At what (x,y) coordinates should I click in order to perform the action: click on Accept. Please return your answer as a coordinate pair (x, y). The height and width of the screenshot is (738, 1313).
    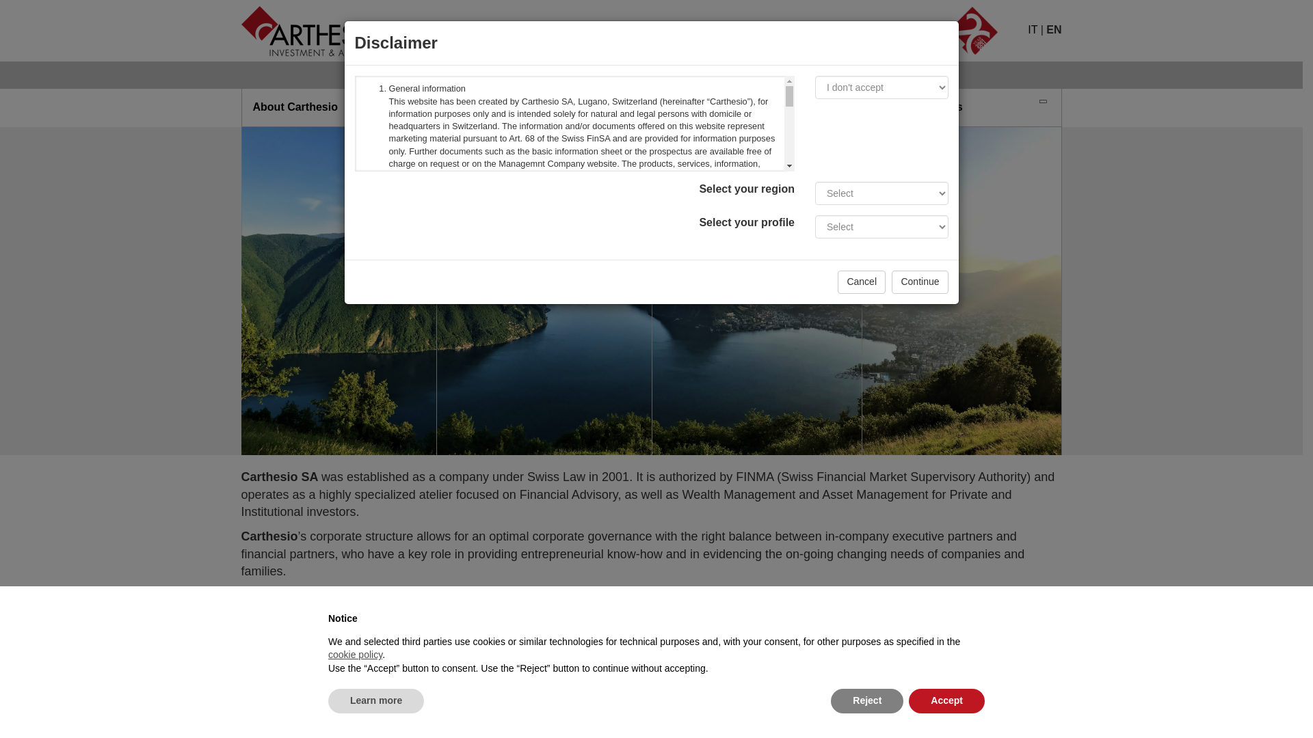
    Looking at the image, I should click on (946, 701).